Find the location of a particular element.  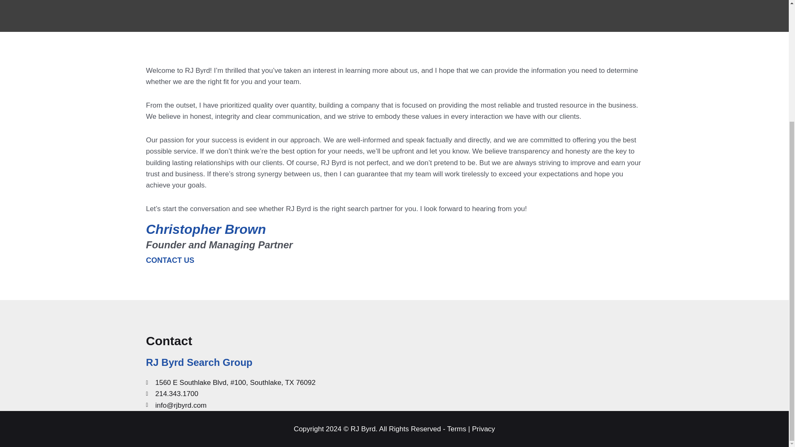

214.343.1700 is located at coordinates (242, 394).